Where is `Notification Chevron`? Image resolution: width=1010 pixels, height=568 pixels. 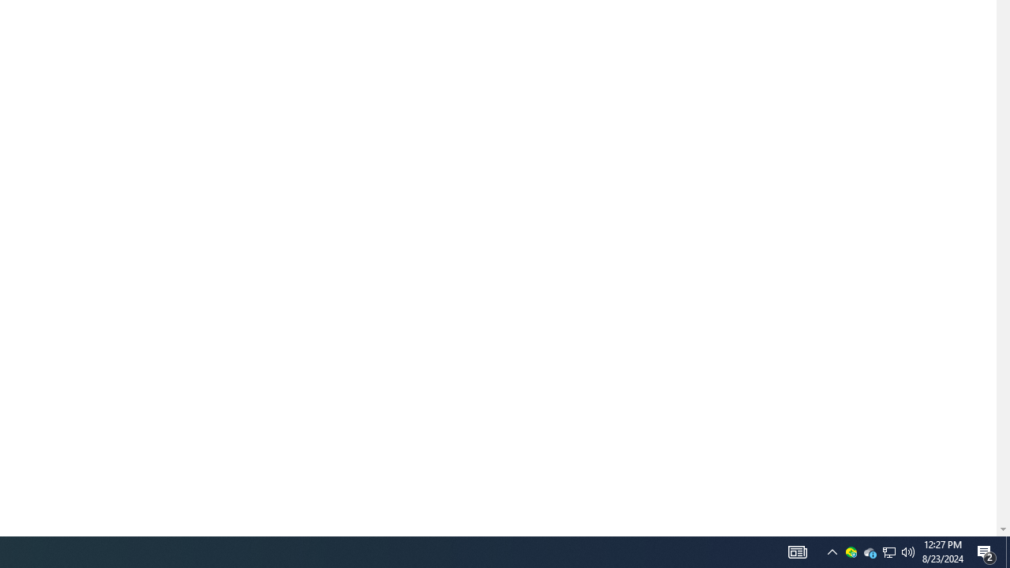
Notification Chevron is located at coordinates (832, 552).